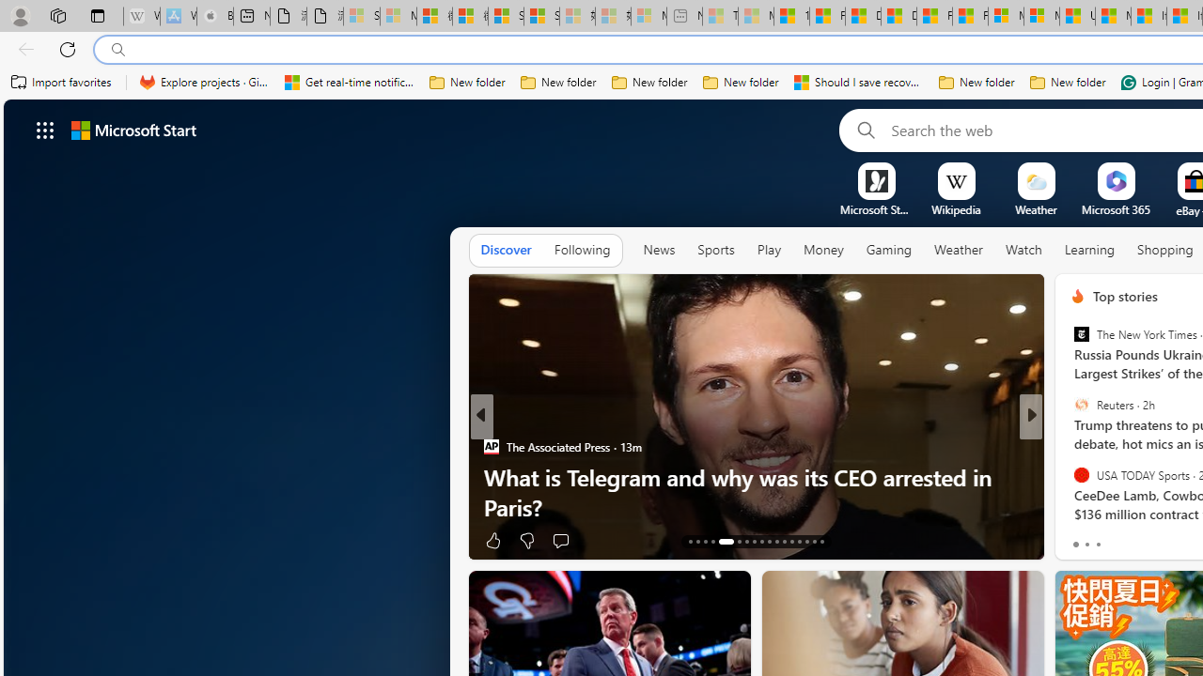 This screenshot has height=676, width=1203. Describe the element at coordinates (1070, 447) in the screenshot. I see `Business Insider` at that location.